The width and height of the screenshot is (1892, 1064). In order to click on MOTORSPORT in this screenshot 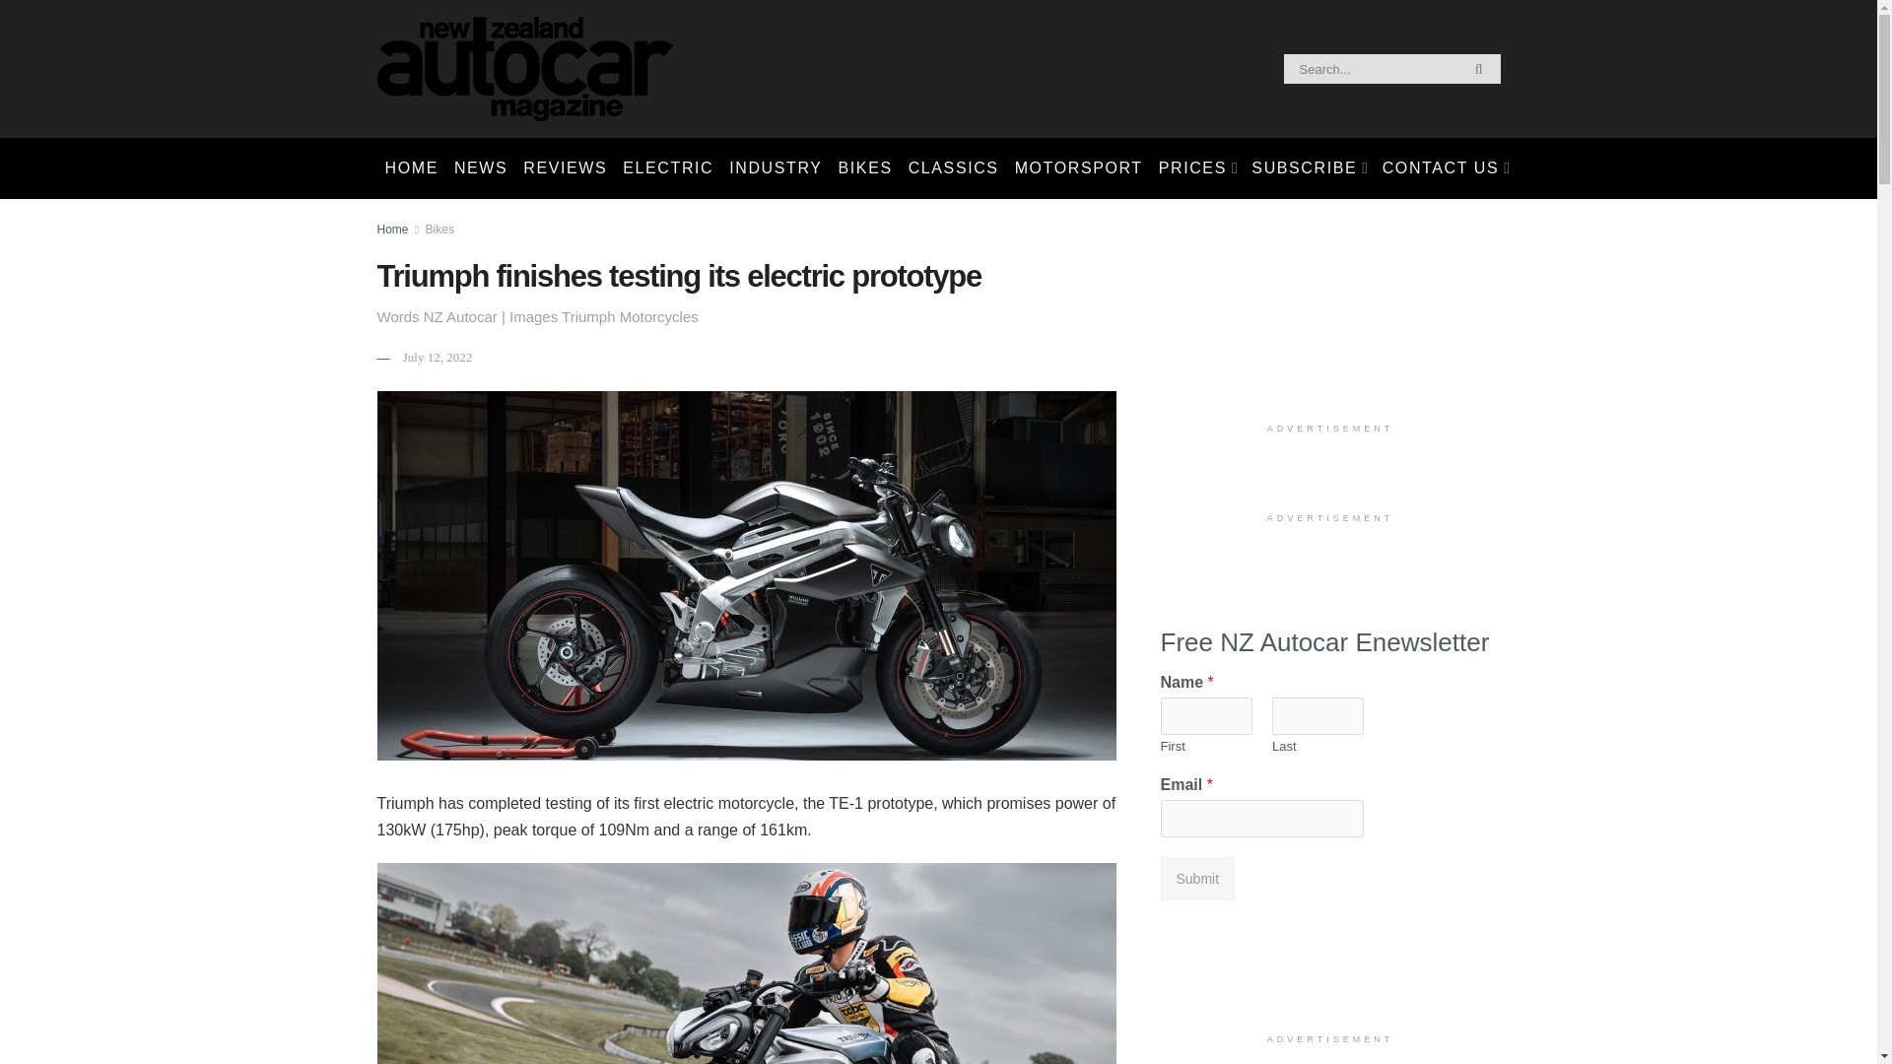, I will do `click(1078, 167)`.